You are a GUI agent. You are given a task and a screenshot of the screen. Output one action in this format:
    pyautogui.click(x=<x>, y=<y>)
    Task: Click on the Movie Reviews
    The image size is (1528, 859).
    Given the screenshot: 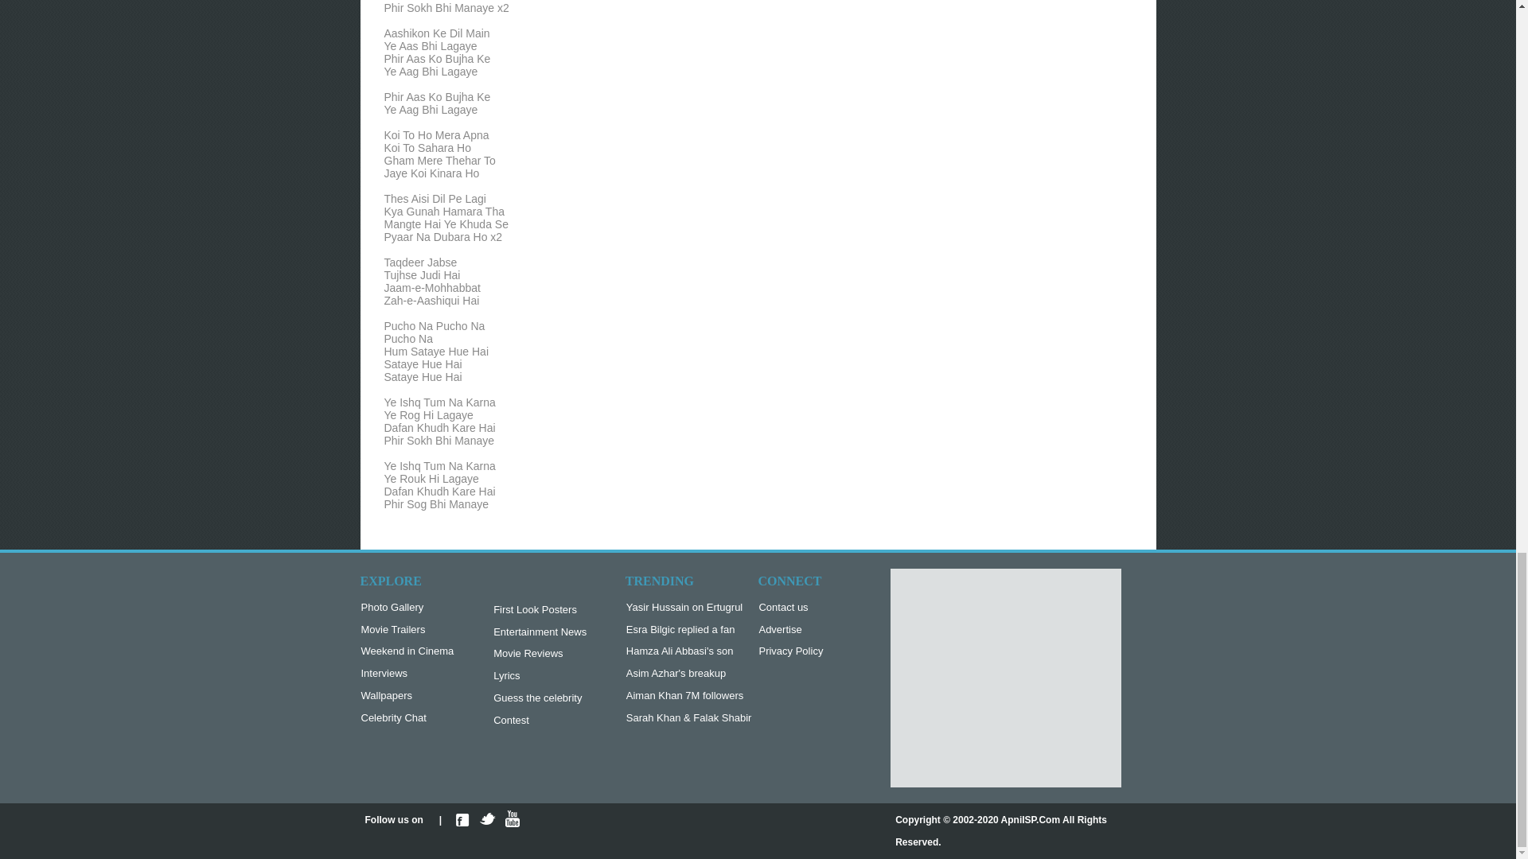 What is the action you would take?
    pyautogui.click(x=540, y=654)
    